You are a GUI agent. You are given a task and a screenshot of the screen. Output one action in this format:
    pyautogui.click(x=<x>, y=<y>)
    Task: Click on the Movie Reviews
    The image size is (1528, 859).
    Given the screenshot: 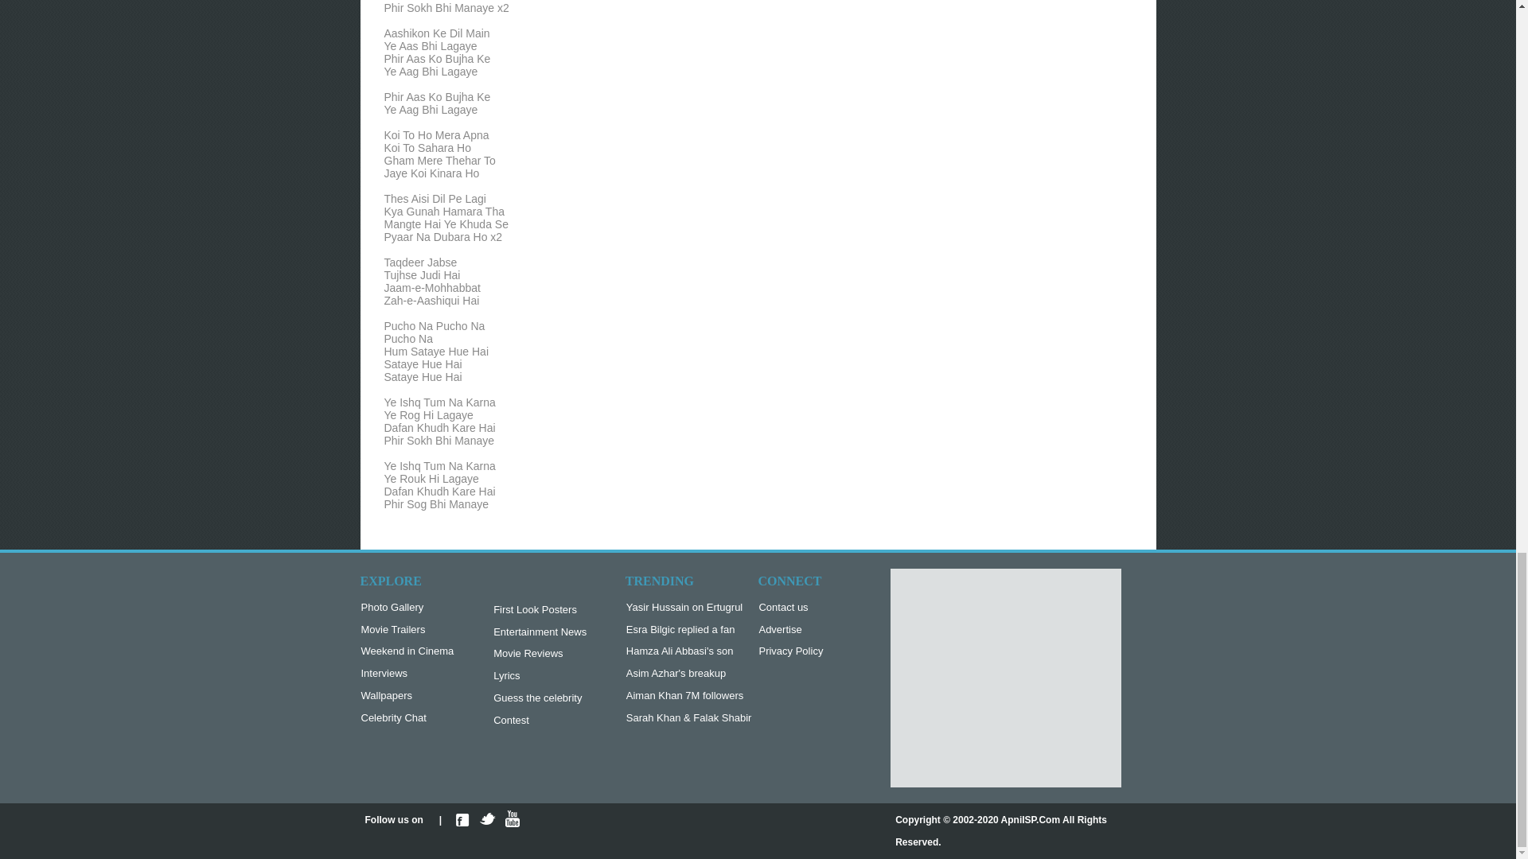 What is the action you would take?
    pyautogui.click(x=540, y=654)
    